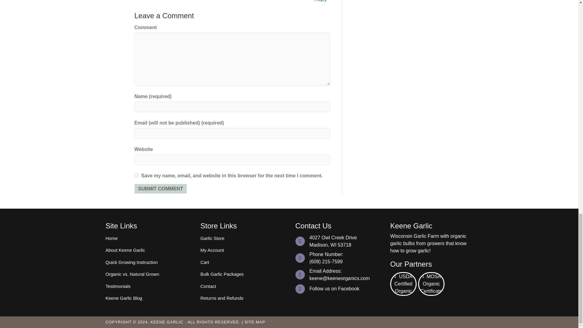 Image resolution: width=583 pixels, height=328 pixels. What do you see at coordinates (403, 284) in the screenshot?
I see `USDA Certified Organic` at bounding box center [403, 284].